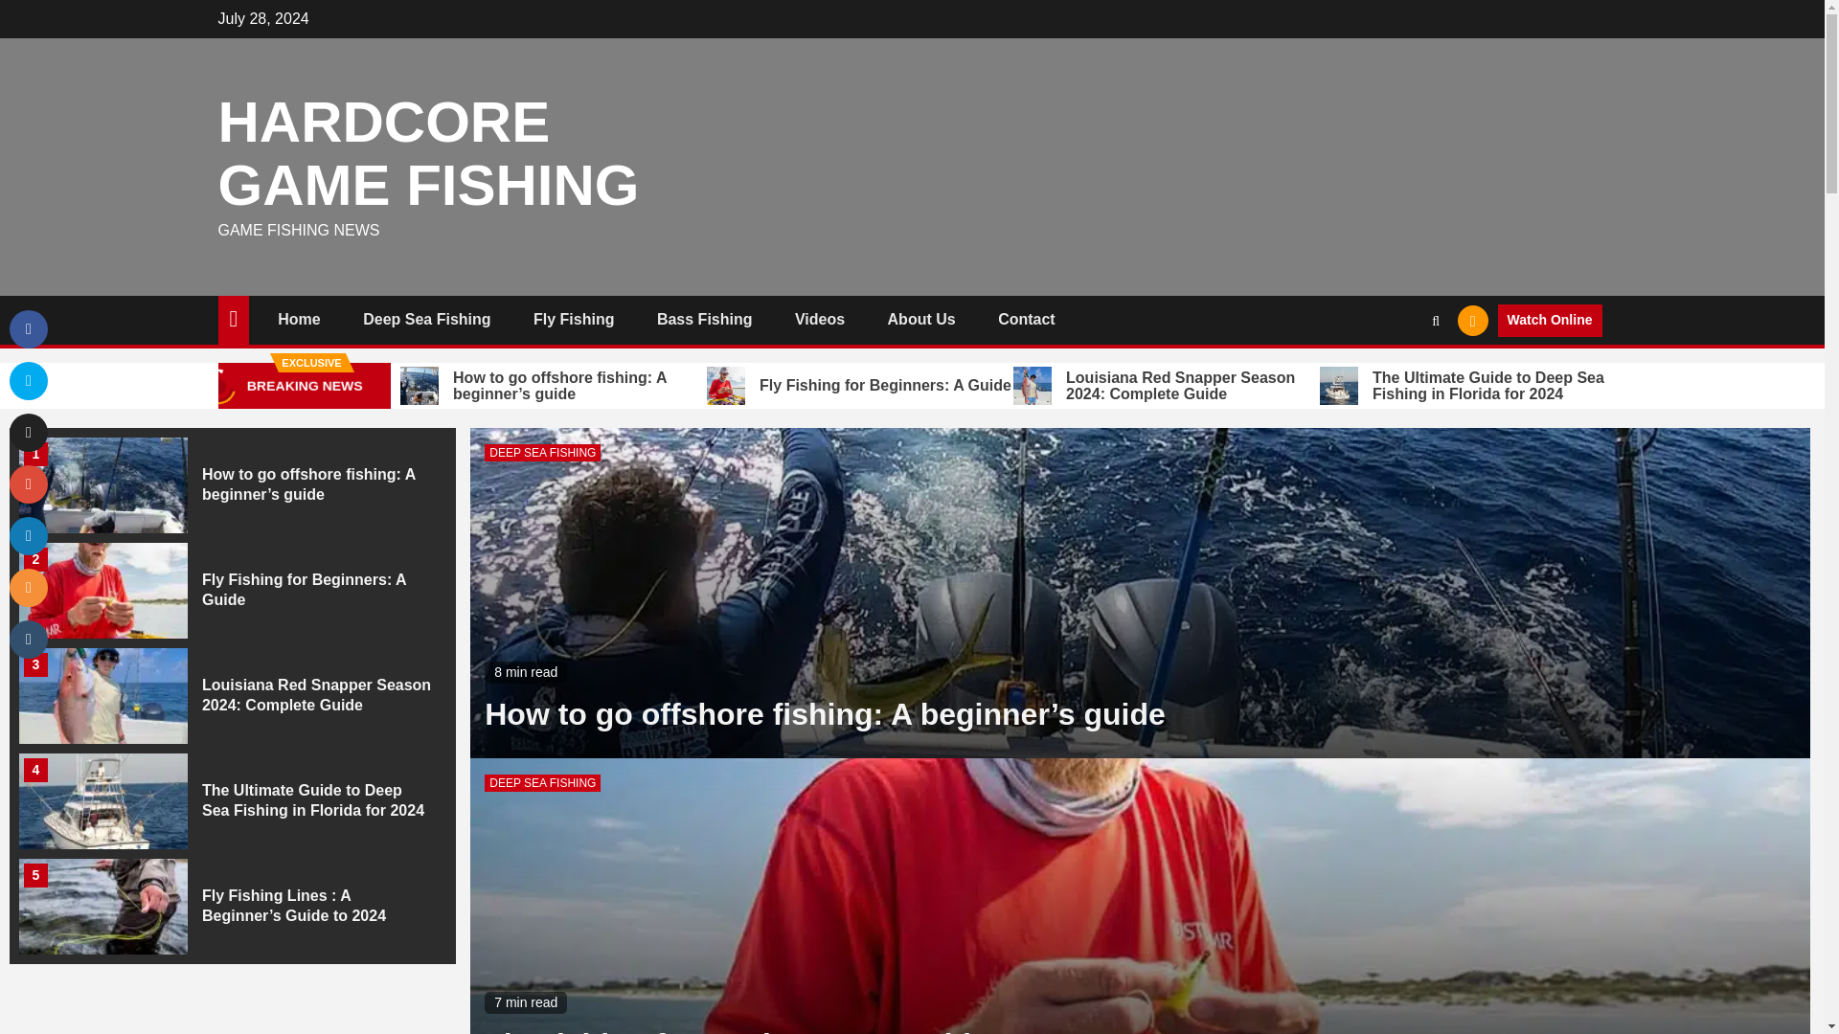 This screenshot has height=1034, width=1839. What do you see at coordinates (426, 320) in the screenshot?
I see `Deep Sea Fishing` at bounding box center [426, 320].